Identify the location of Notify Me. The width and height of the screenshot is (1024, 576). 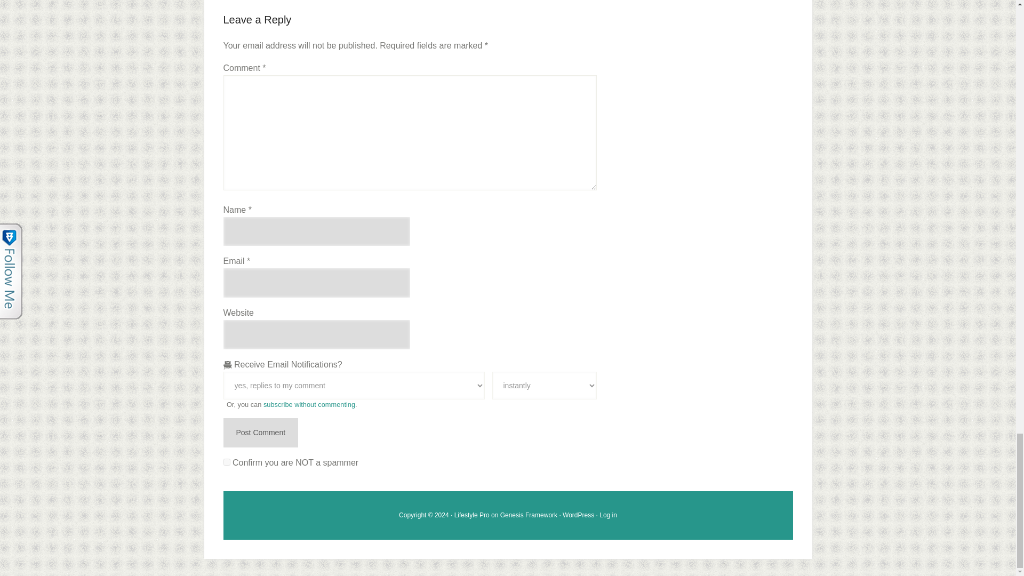
(543, 385).